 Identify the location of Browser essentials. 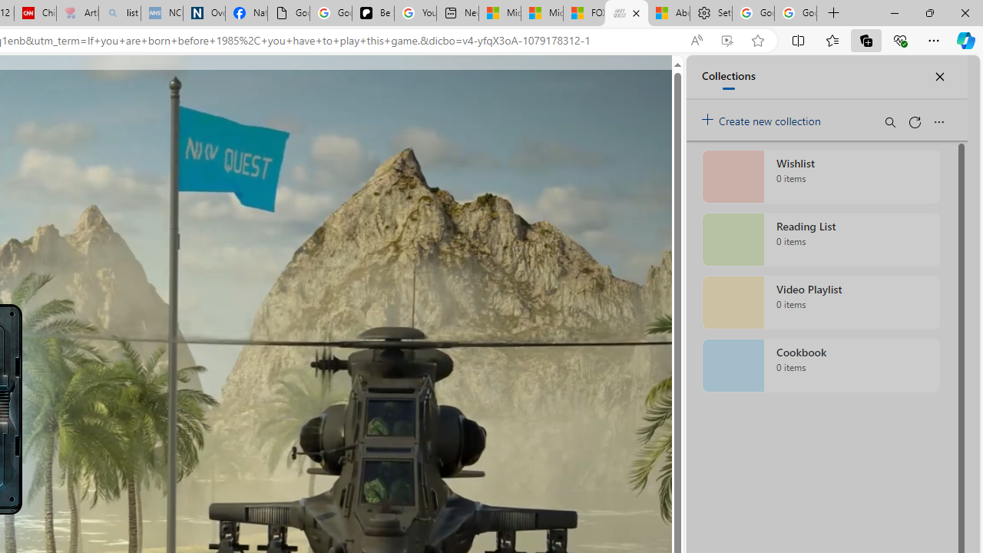
(900, 40).